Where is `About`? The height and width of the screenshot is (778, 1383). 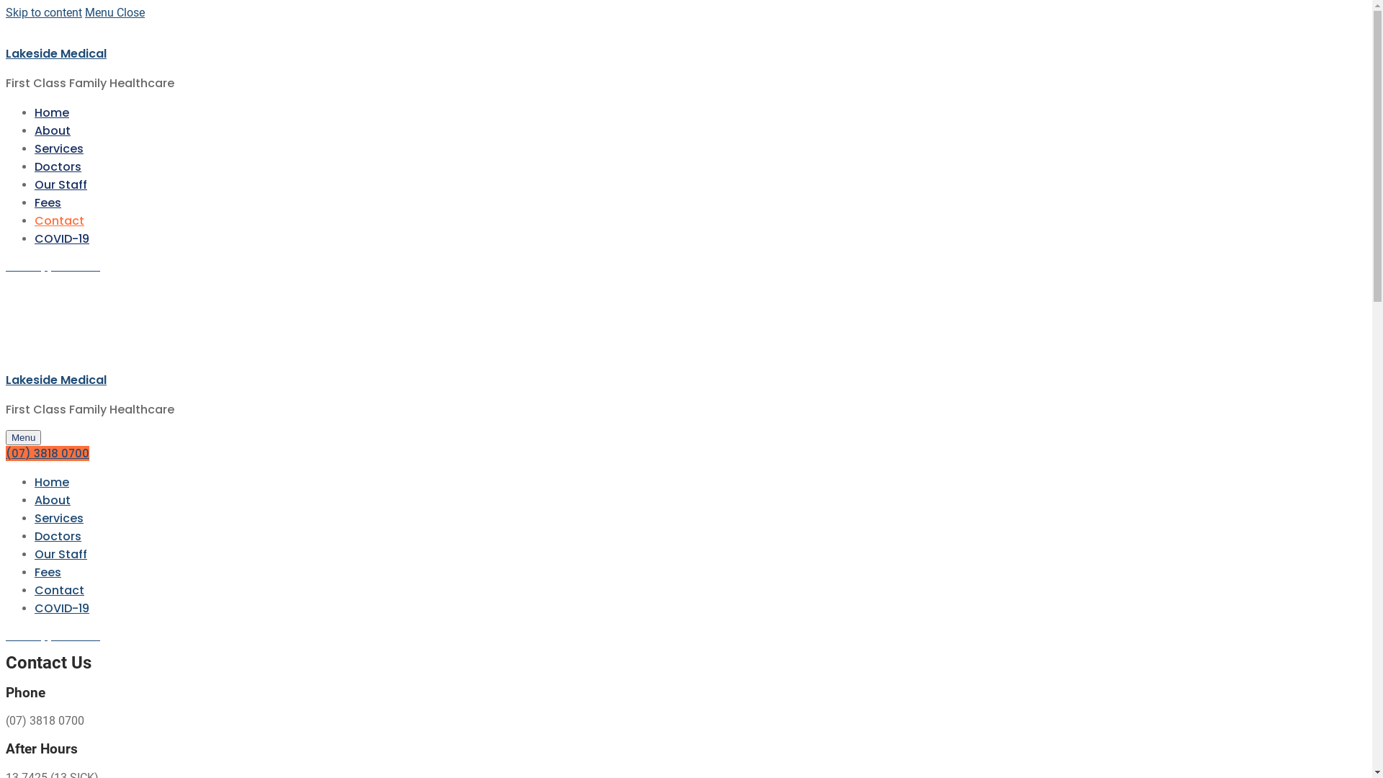 About is located at coordinates (53, 500).